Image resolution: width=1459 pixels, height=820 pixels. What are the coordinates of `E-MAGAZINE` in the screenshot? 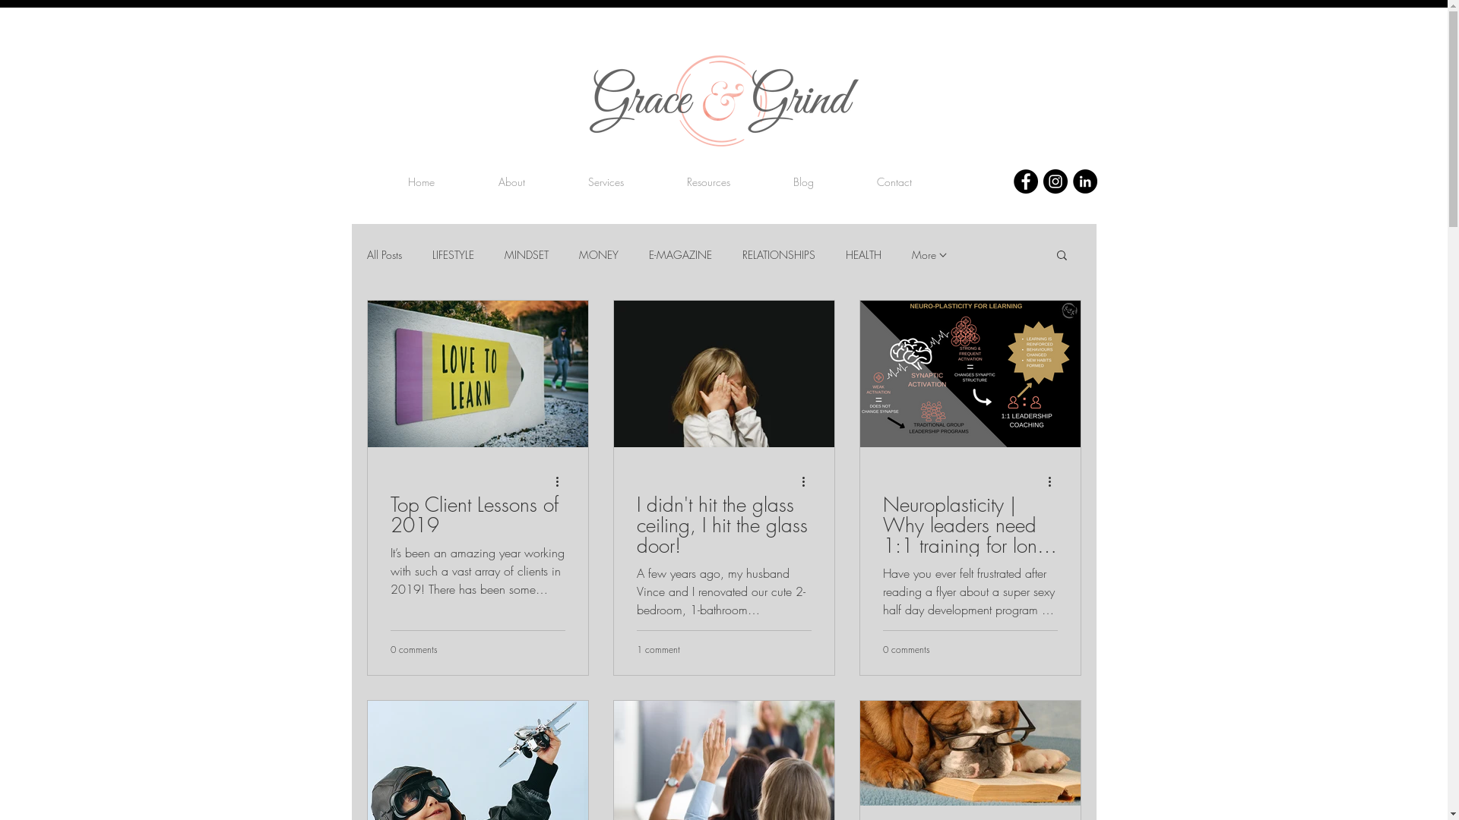 It's located at (681, 255).